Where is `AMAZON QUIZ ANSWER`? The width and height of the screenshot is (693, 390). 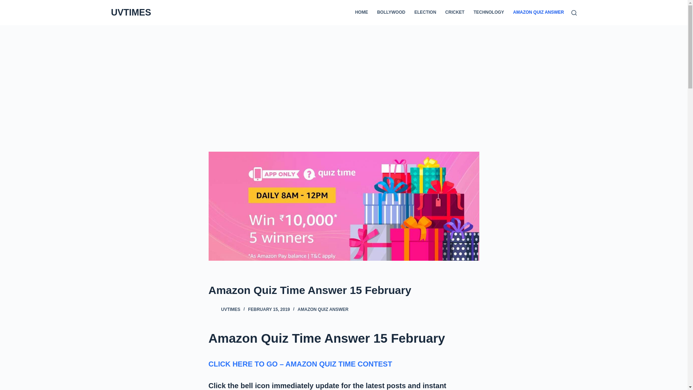
AMAZON QUIZ ANSWER is located at coordinates (536, 13).